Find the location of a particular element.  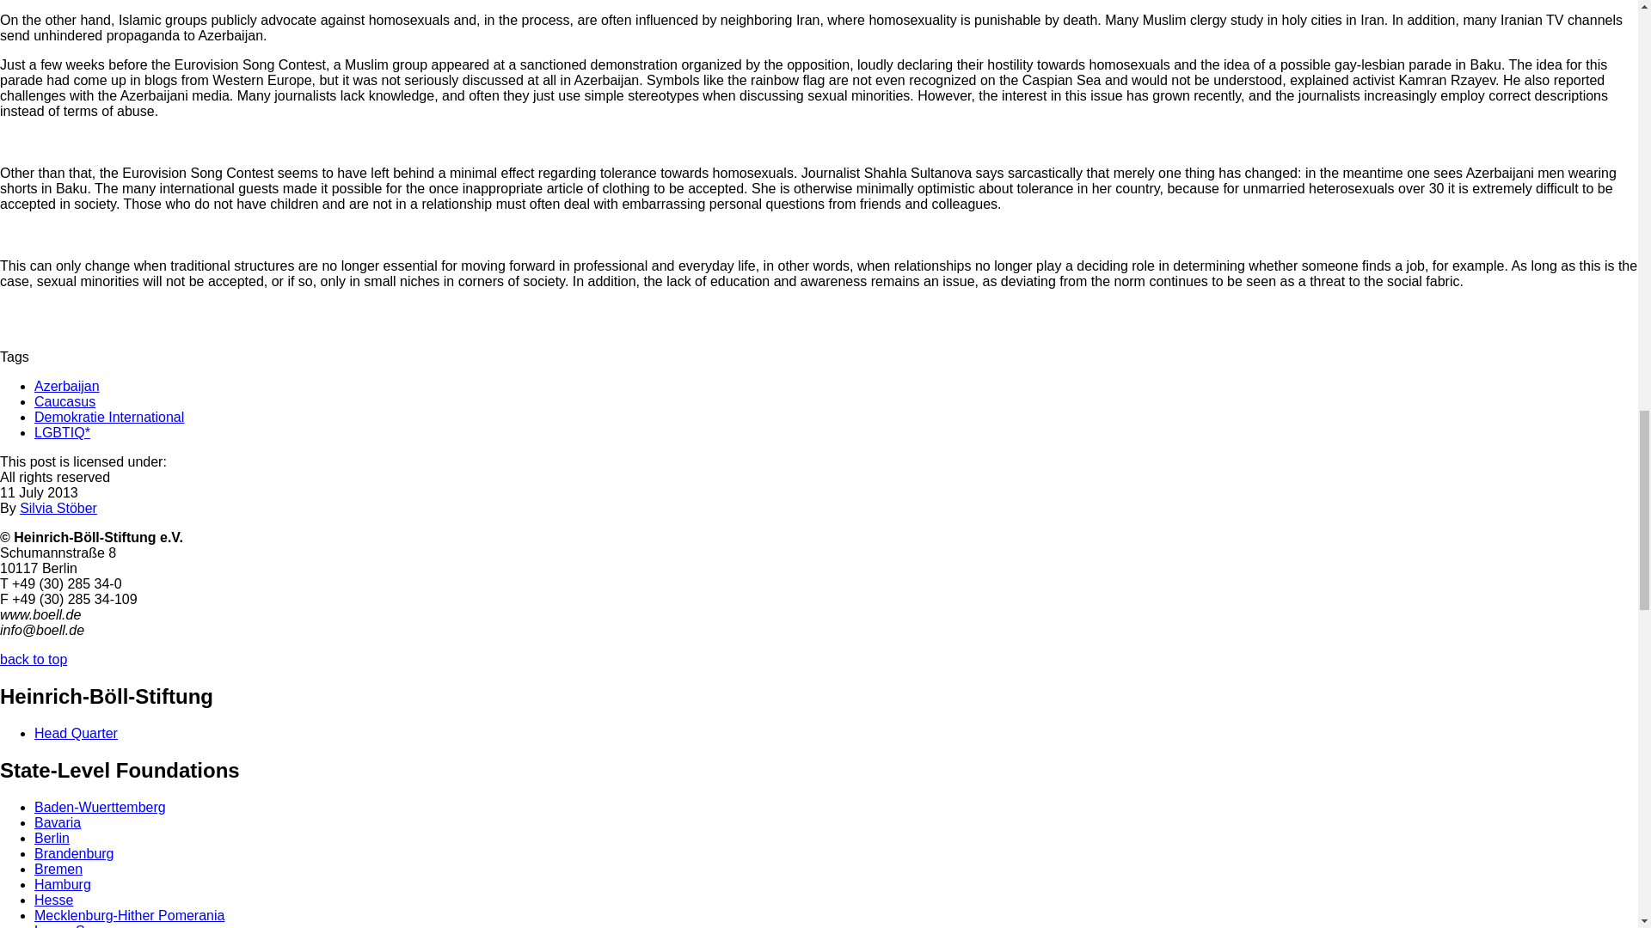

Berlin is located at coordinates (52, 837).